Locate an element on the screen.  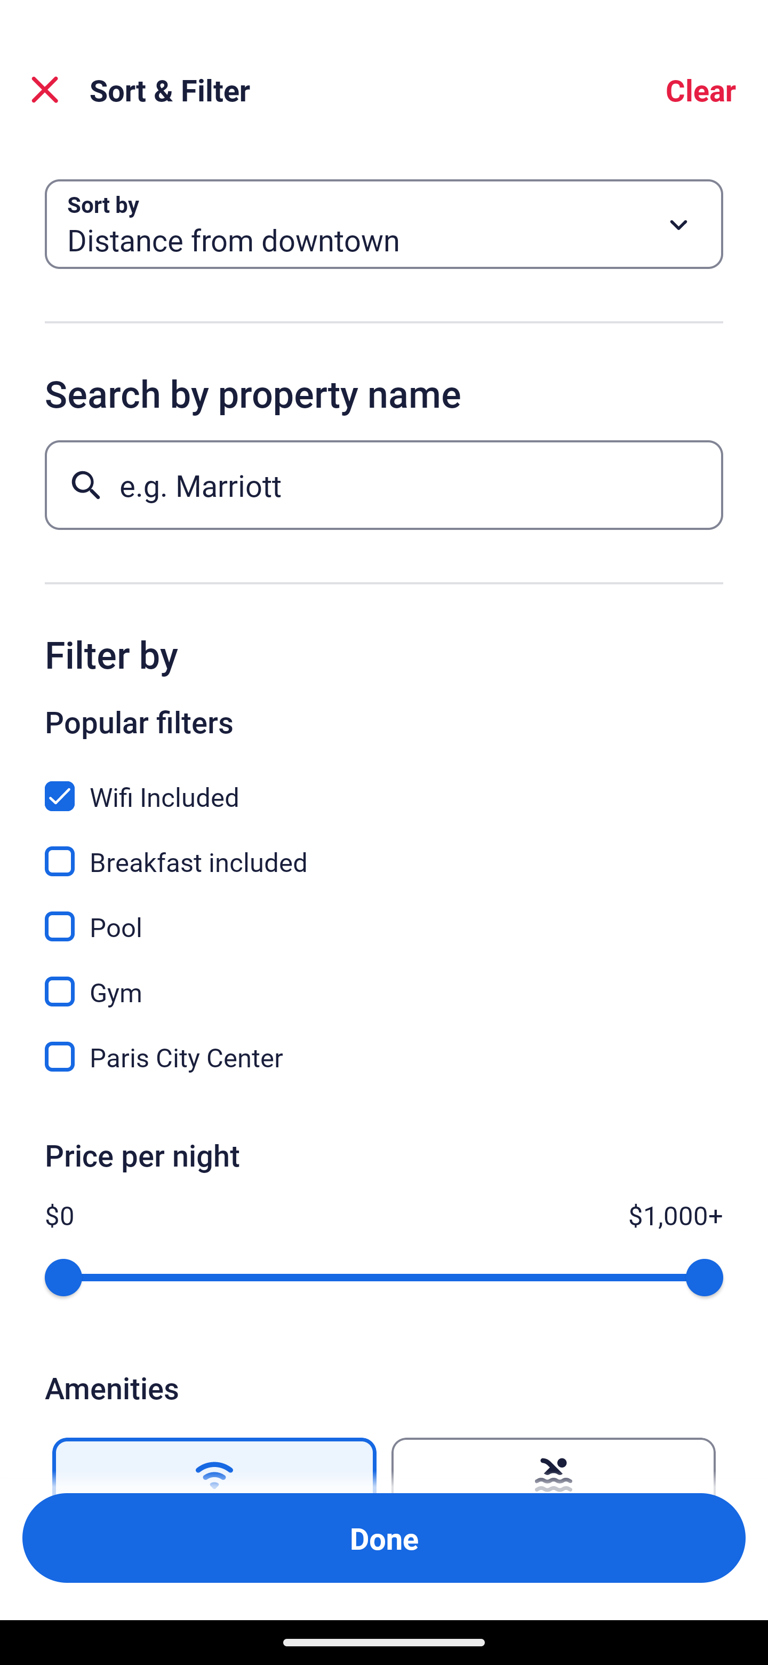
Gym, Gym is located at coordinates (384, 980).